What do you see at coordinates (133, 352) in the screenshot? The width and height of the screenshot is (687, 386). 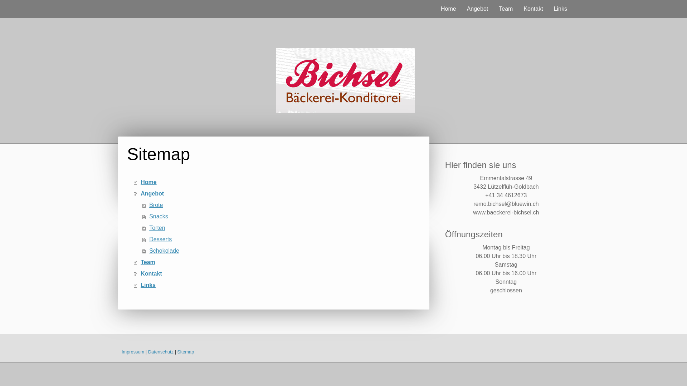 I see `Impressum` at bounding box center [133, 352].